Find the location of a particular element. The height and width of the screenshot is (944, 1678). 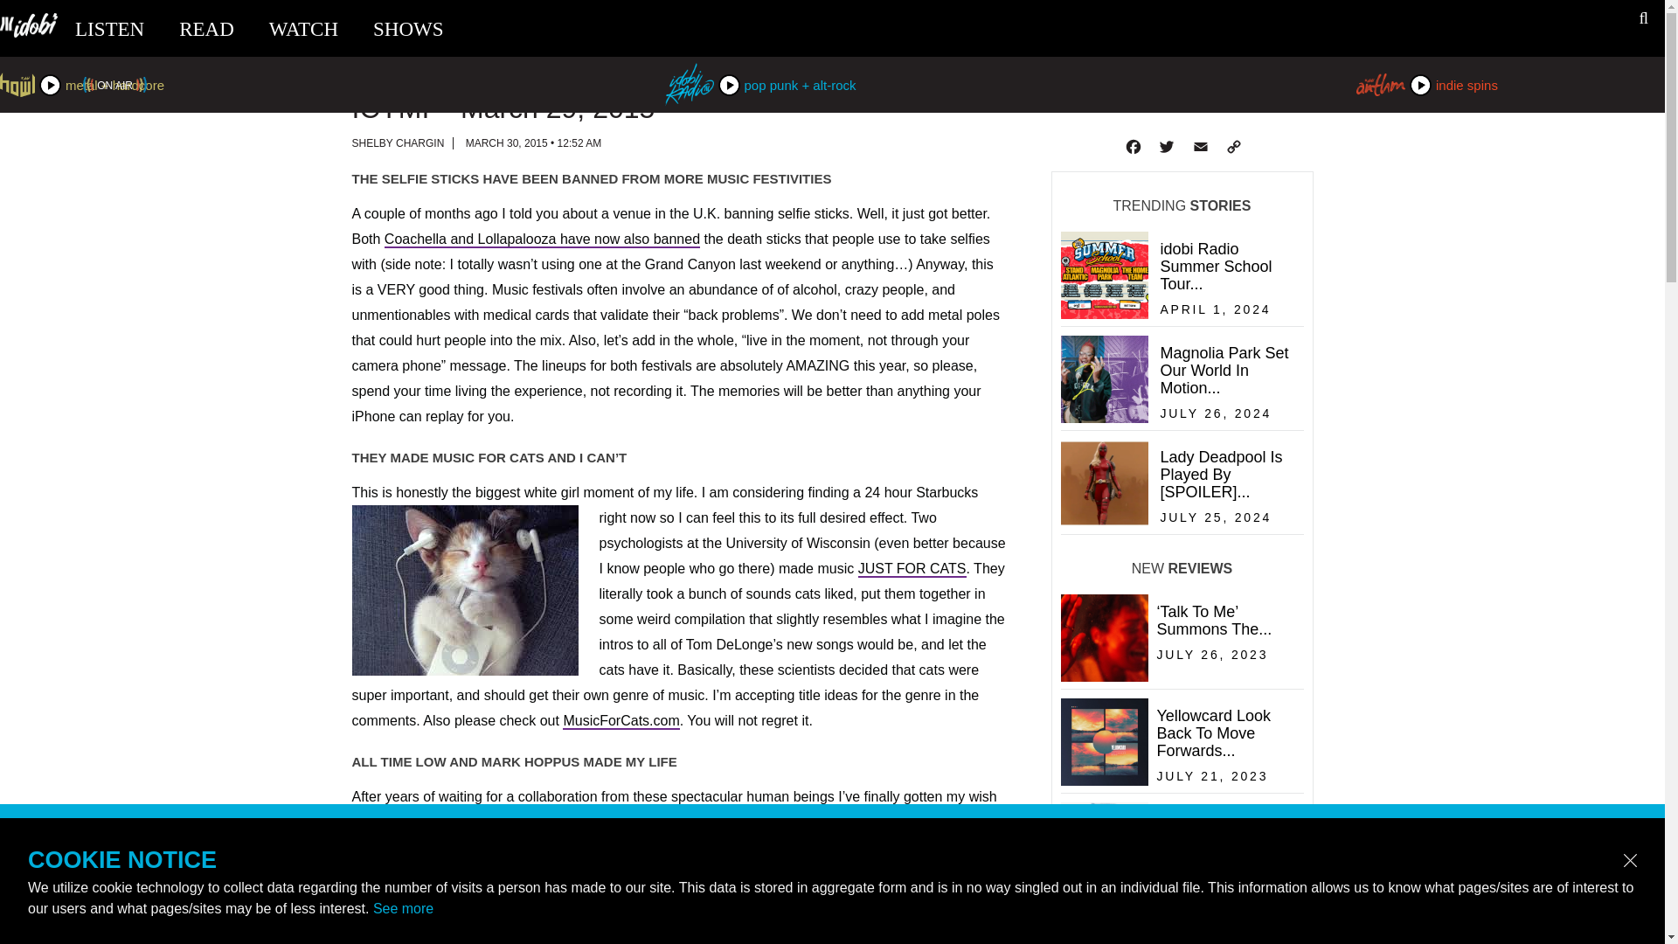

LISTEN is located at coordinates (110, 29).